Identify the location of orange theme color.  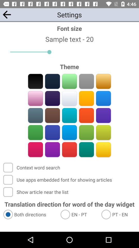
(86, 98).